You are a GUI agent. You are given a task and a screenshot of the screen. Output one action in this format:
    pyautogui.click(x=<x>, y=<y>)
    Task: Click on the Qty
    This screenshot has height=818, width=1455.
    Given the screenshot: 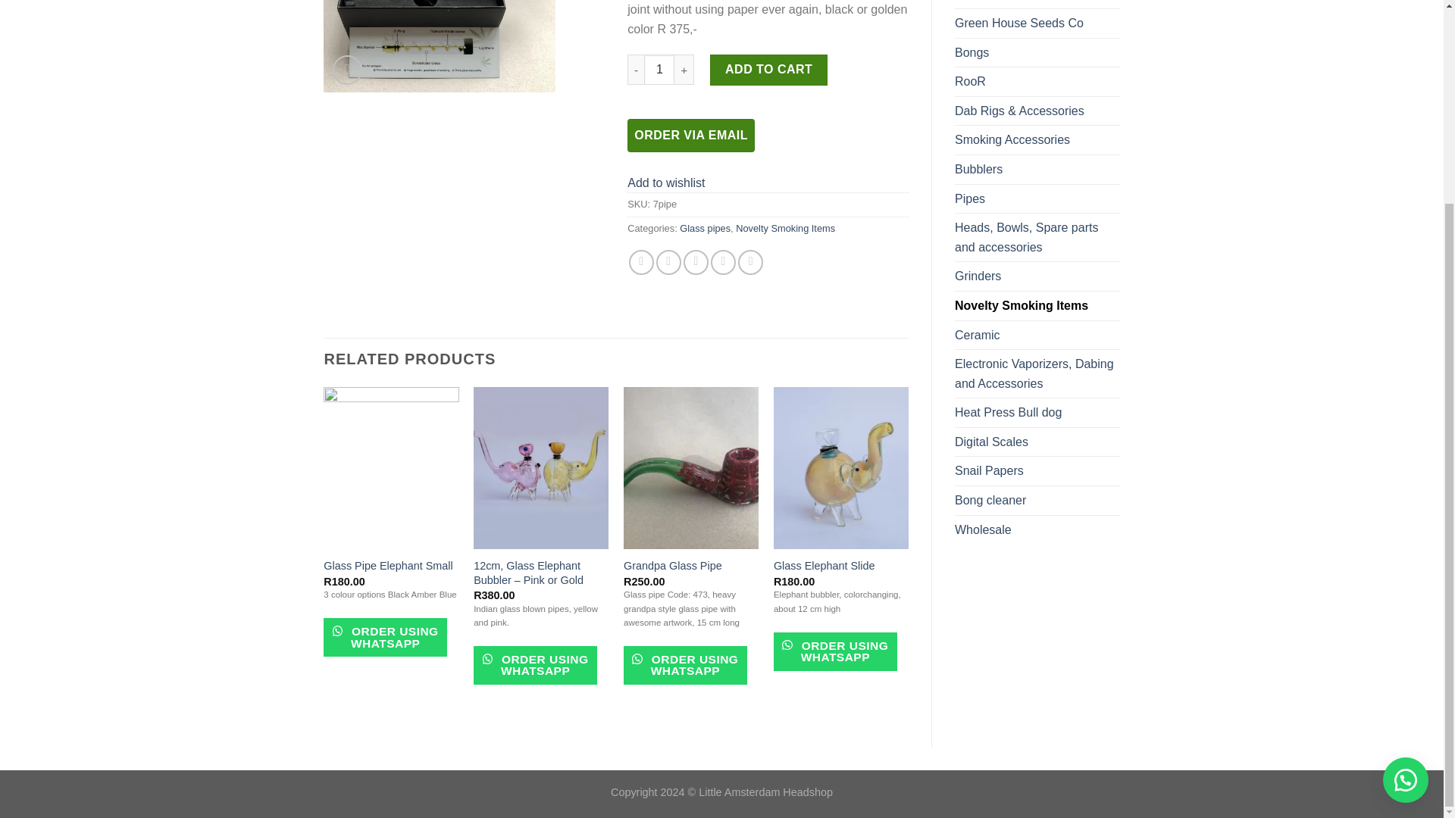 What is the action you would take?
    pyautogui.click(x=659, y=70)
    